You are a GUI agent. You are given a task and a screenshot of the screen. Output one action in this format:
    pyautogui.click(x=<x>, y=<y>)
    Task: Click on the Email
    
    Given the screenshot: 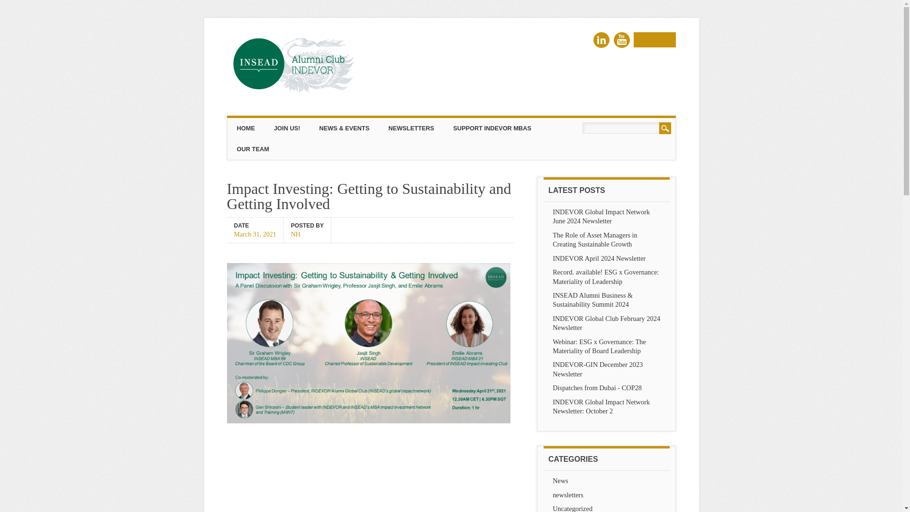 What is the action you would take?
    pyautogui.click(x=655, y=40)
    